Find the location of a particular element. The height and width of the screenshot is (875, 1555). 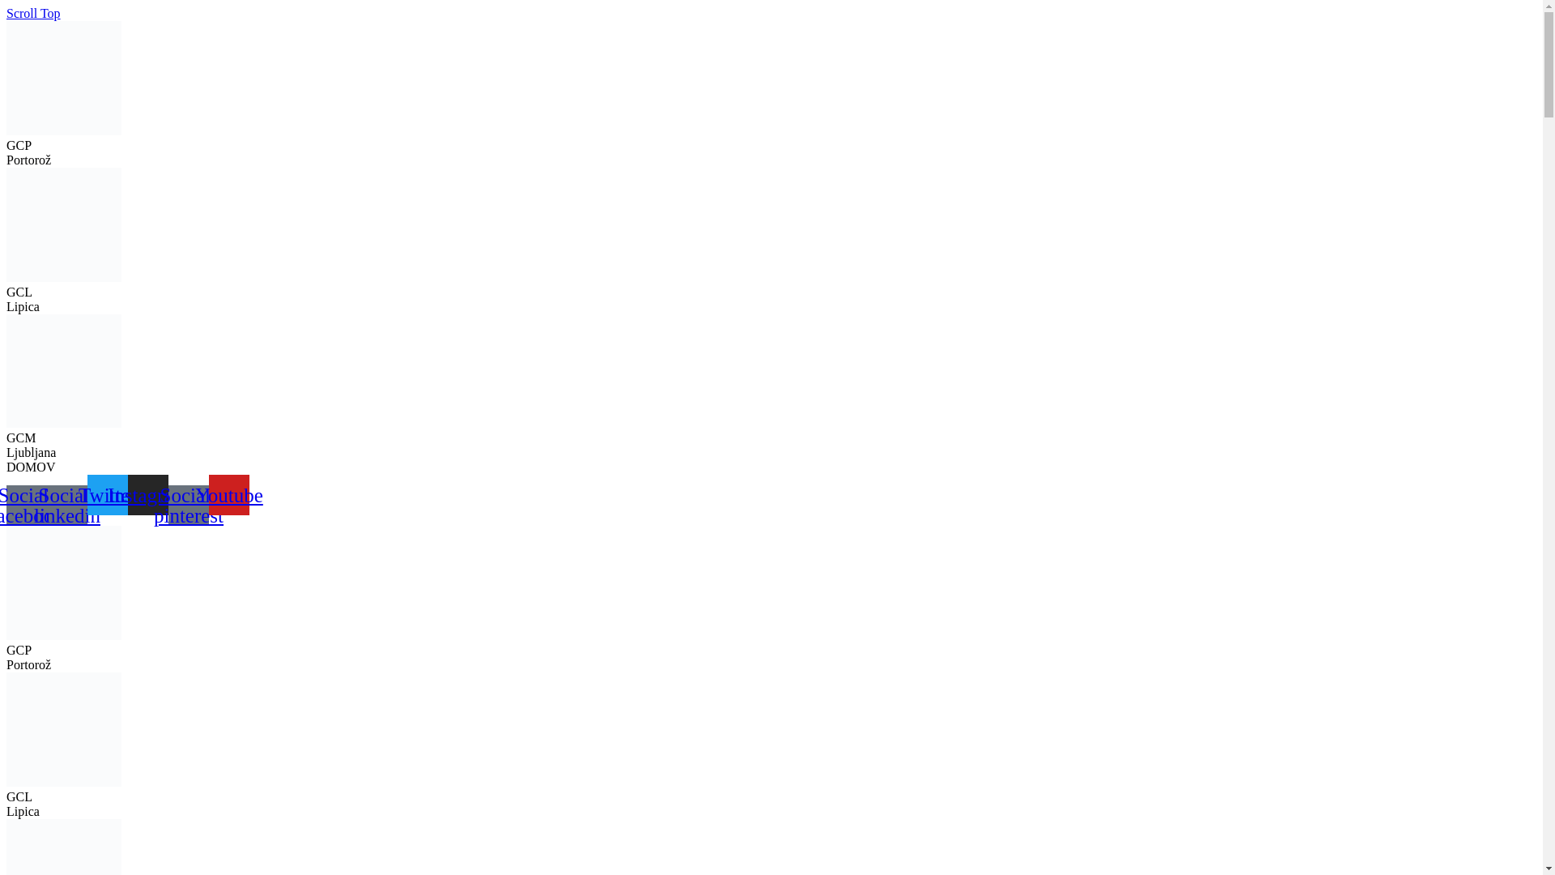

Social-facebook is located at coordinates (26, 505).